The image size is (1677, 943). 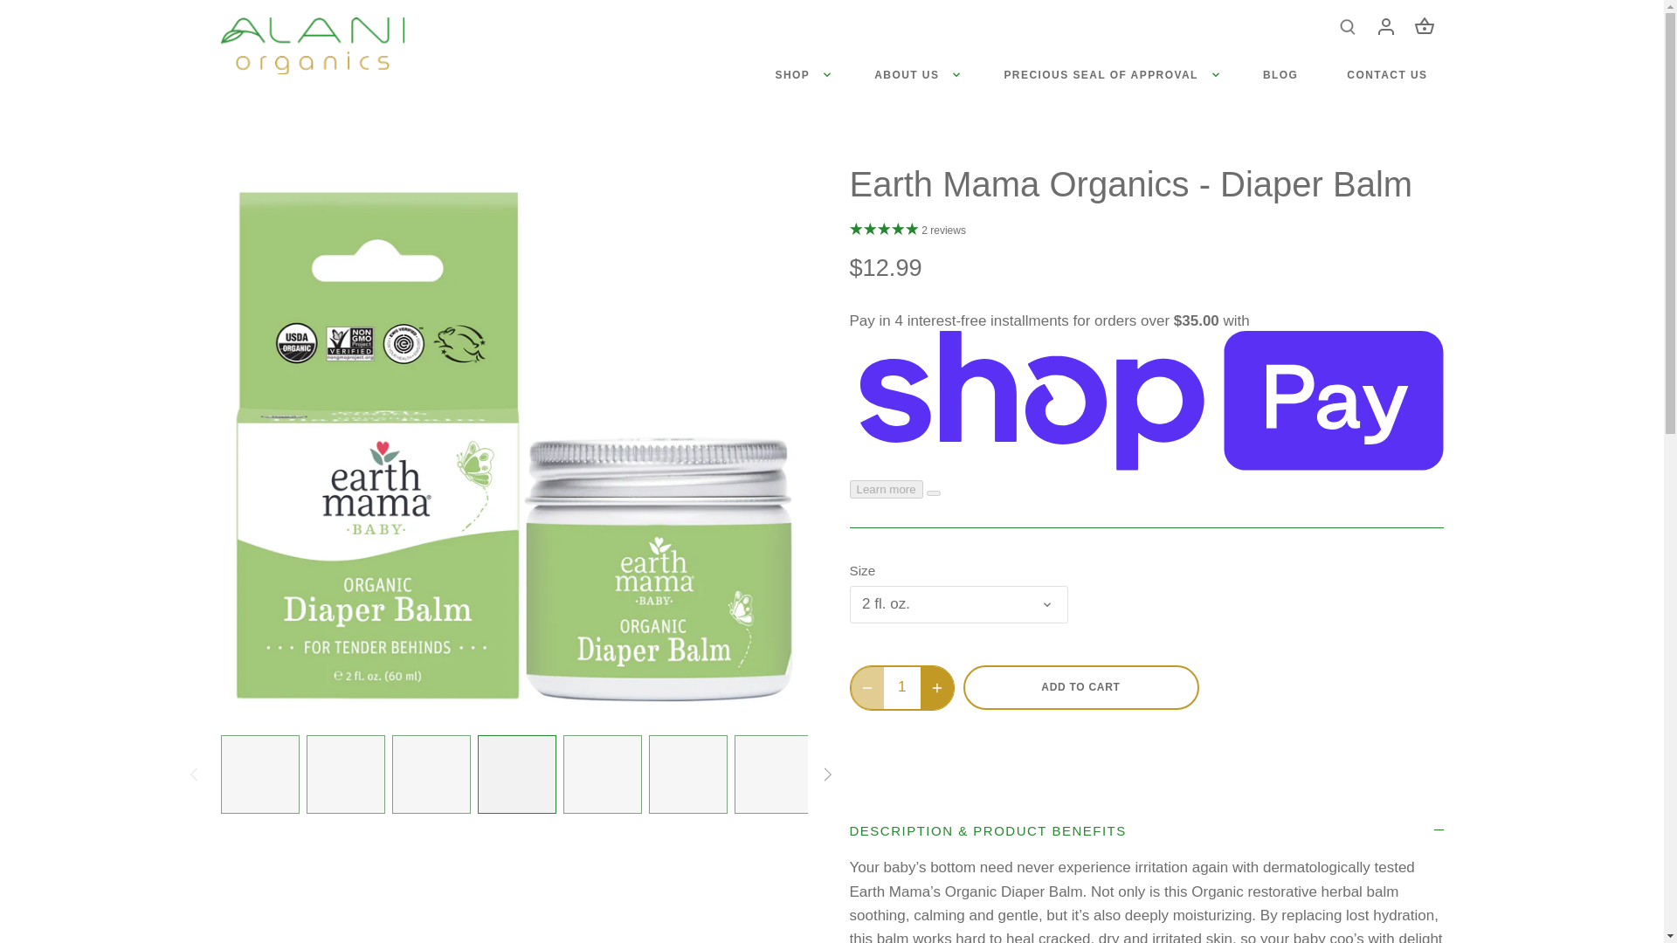 I want to click on SHOP, so click(x=800, y=73).